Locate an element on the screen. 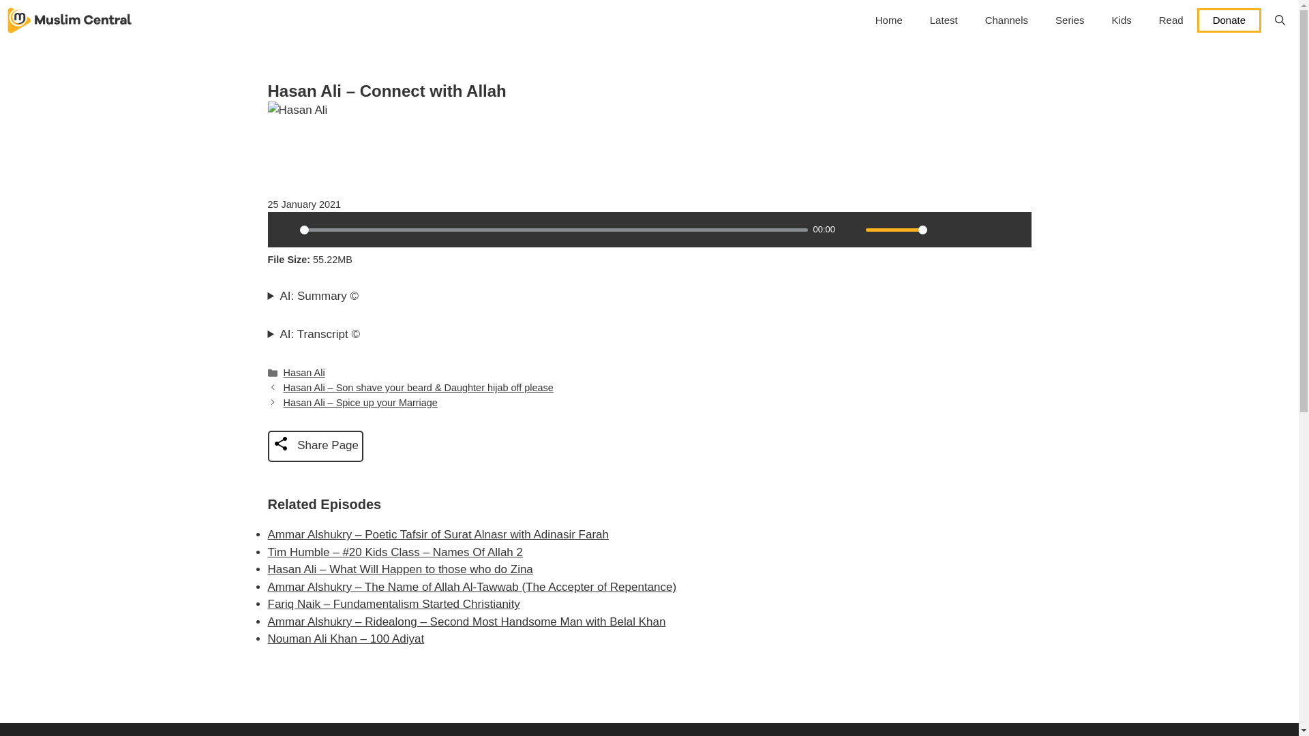  Rewind 10s is located at coordinates (990, 229).